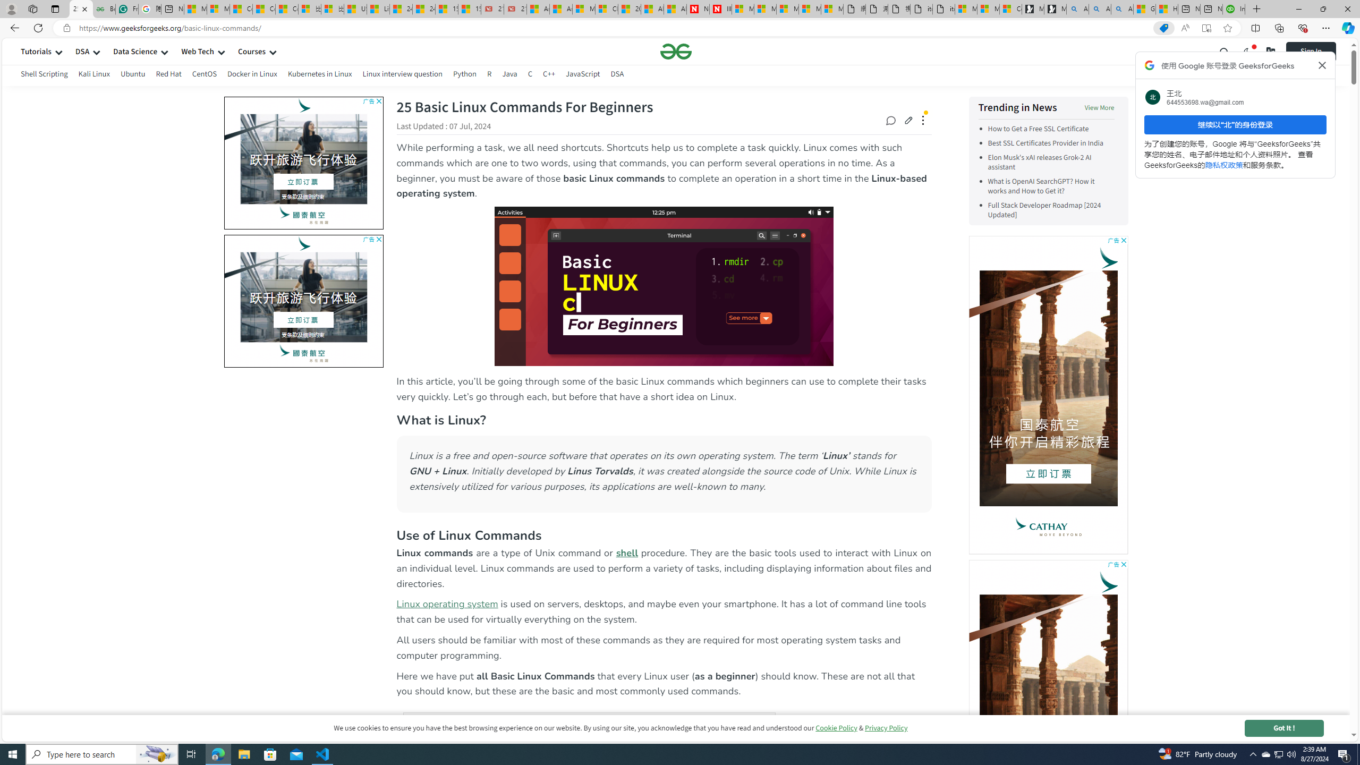 This screenshot has width=1360, height=765. I want to click on AutomationID: gradient2, so click(146, 299).